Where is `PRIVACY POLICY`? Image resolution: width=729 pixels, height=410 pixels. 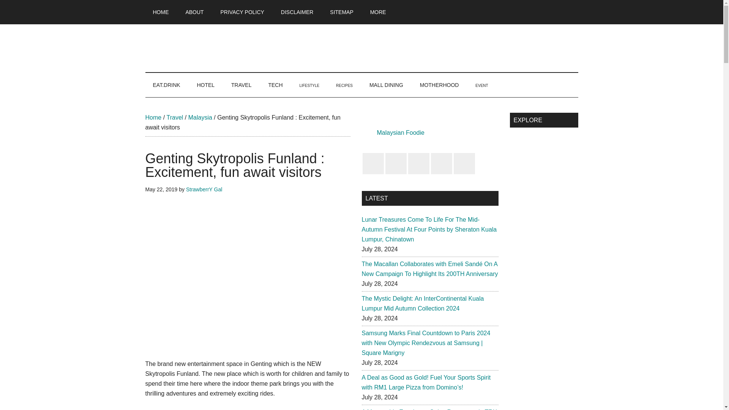
PRIVACY POLICY is located at coordinates (242, 12).